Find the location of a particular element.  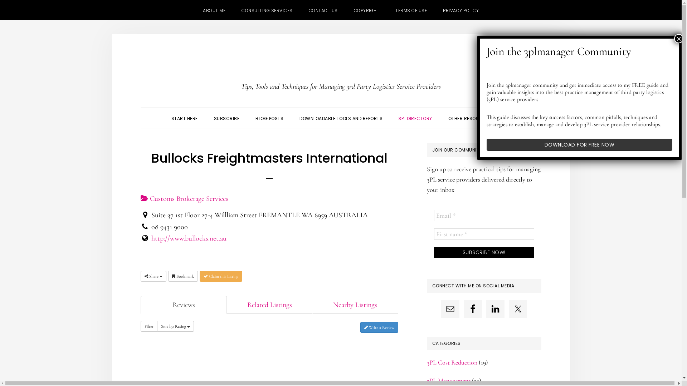

CONSULTING SERVICES is located at coordinates (267, 10).